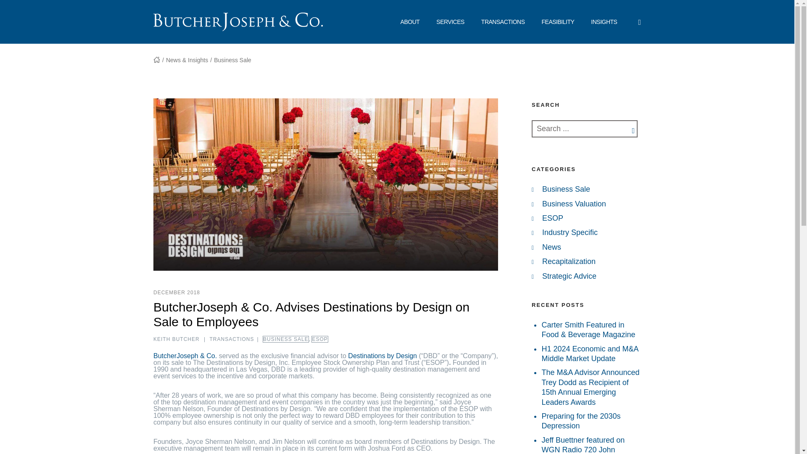 This screenshot has height=454, width=807. What do you see at coordinates (566, 189) in the screenshot?
I see `Business Sale` at bounding box center [566, 189].